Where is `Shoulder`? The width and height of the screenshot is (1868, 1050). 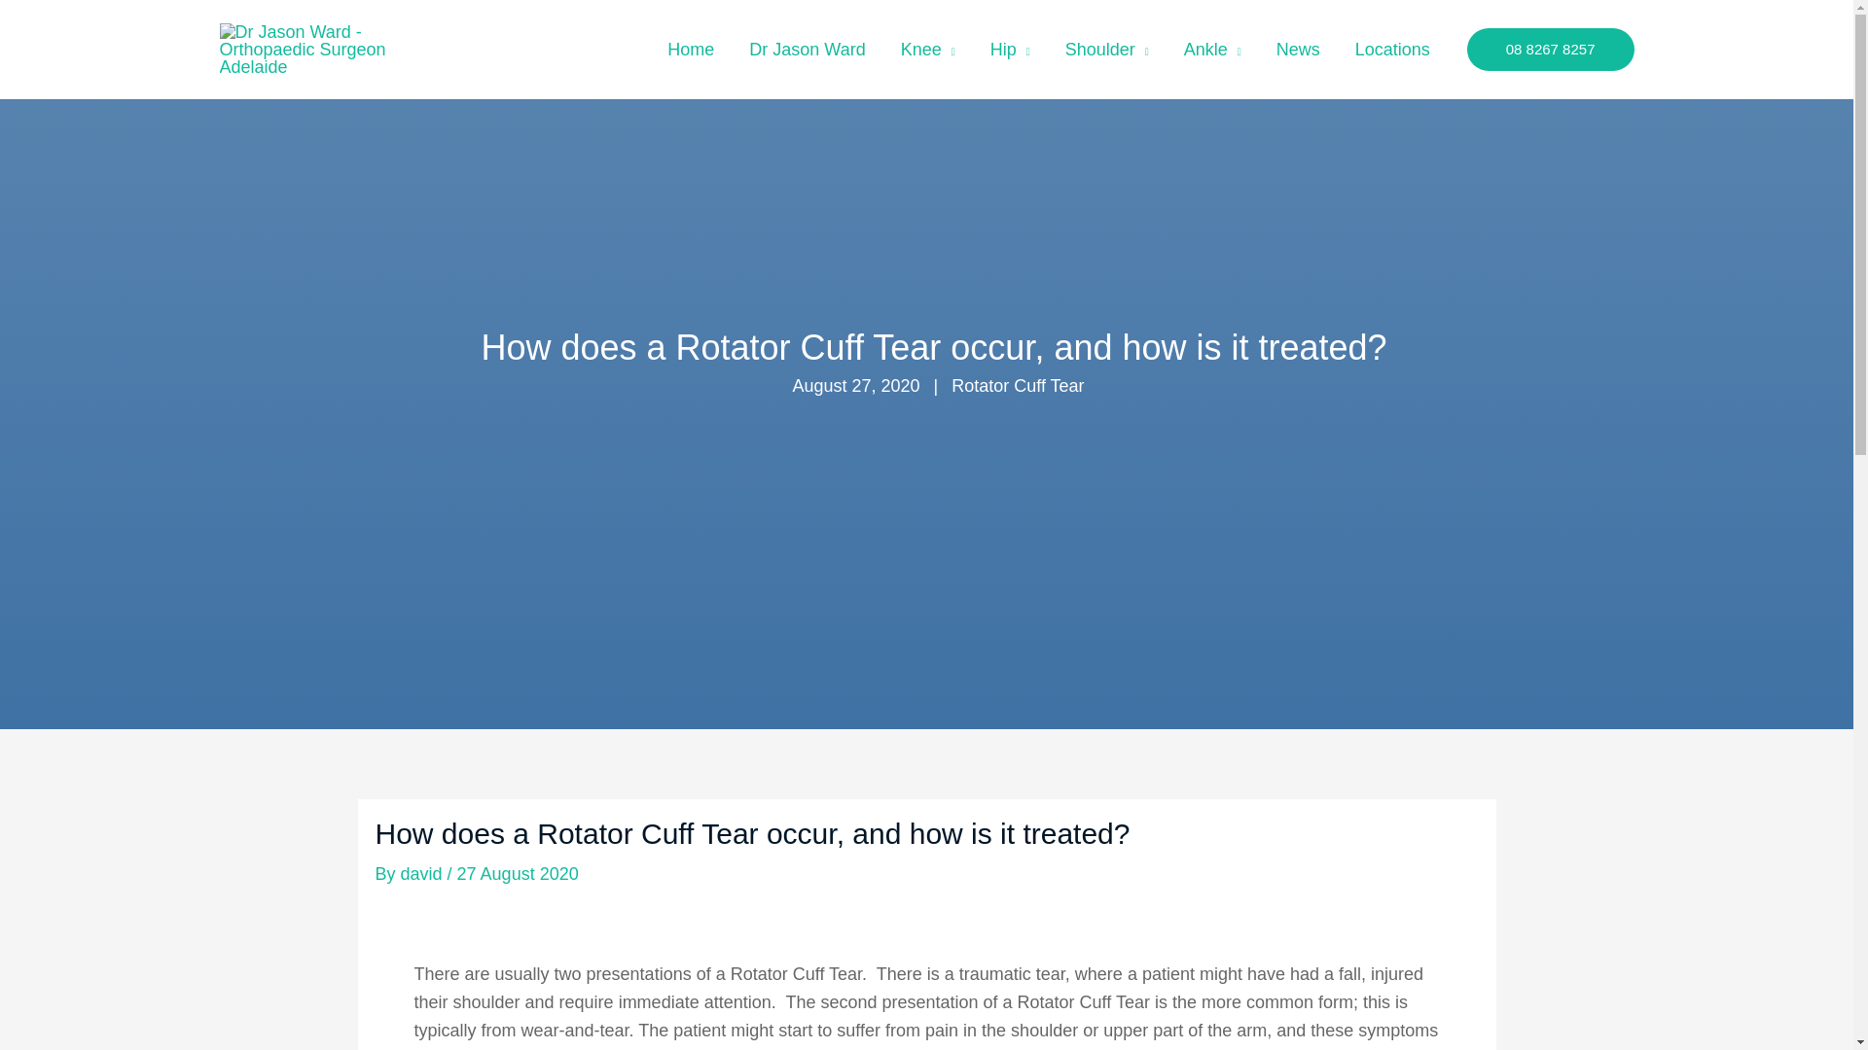 Shoulder is located at coordinates (1107, 49).